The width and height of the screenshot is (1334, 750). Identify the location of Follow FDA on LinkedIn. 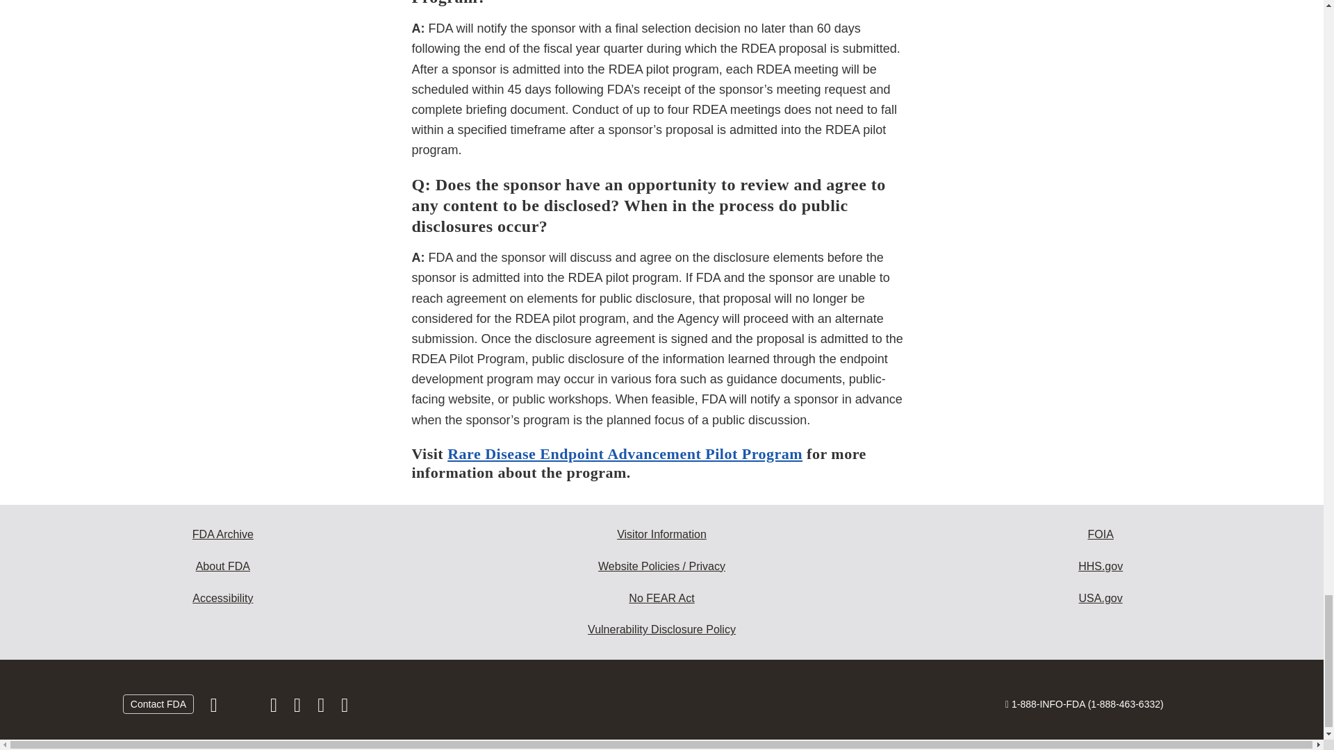
(299, 708).